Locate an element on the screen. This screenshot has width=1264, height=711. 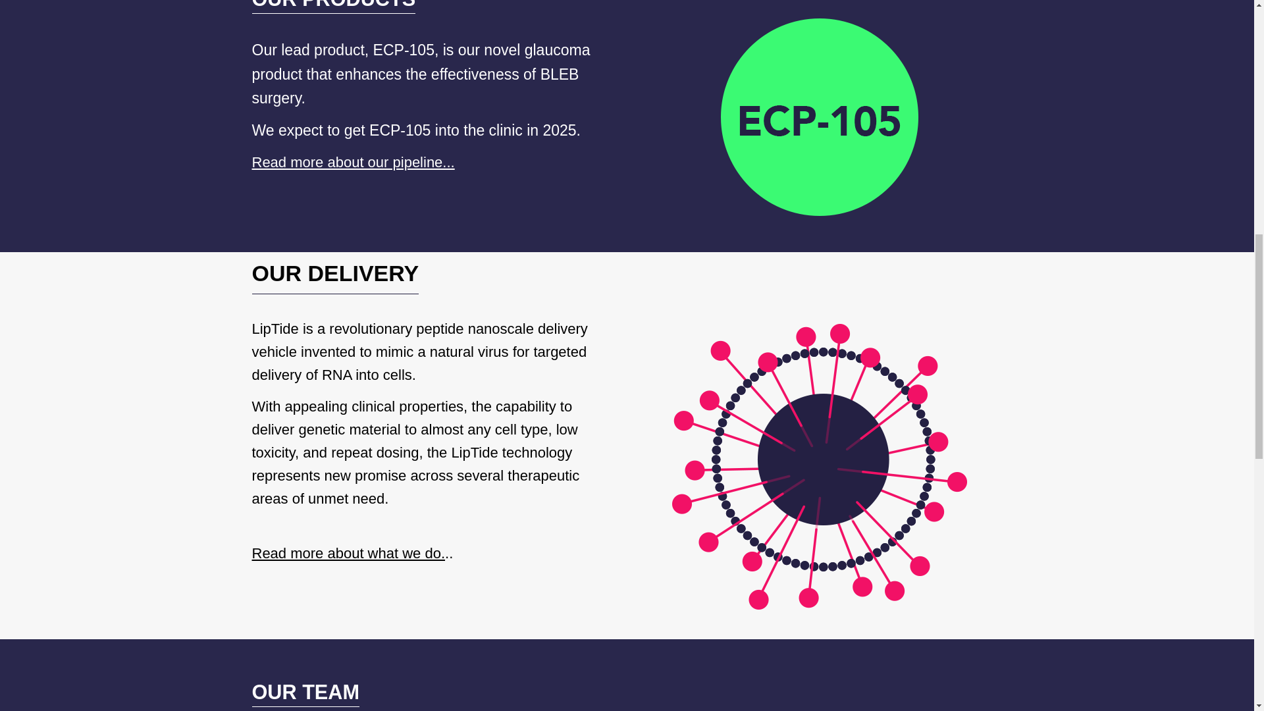
Read more about our pipeline... is located at coordinates (353, 162).